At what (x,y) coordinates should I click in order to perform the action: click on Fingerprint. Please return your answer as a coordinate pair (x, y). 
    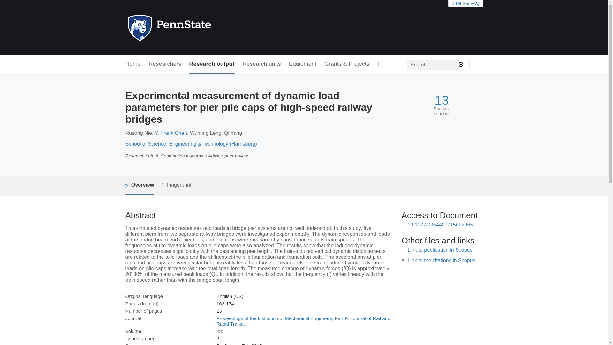
    Looking at the image, I should click on (176, 185).